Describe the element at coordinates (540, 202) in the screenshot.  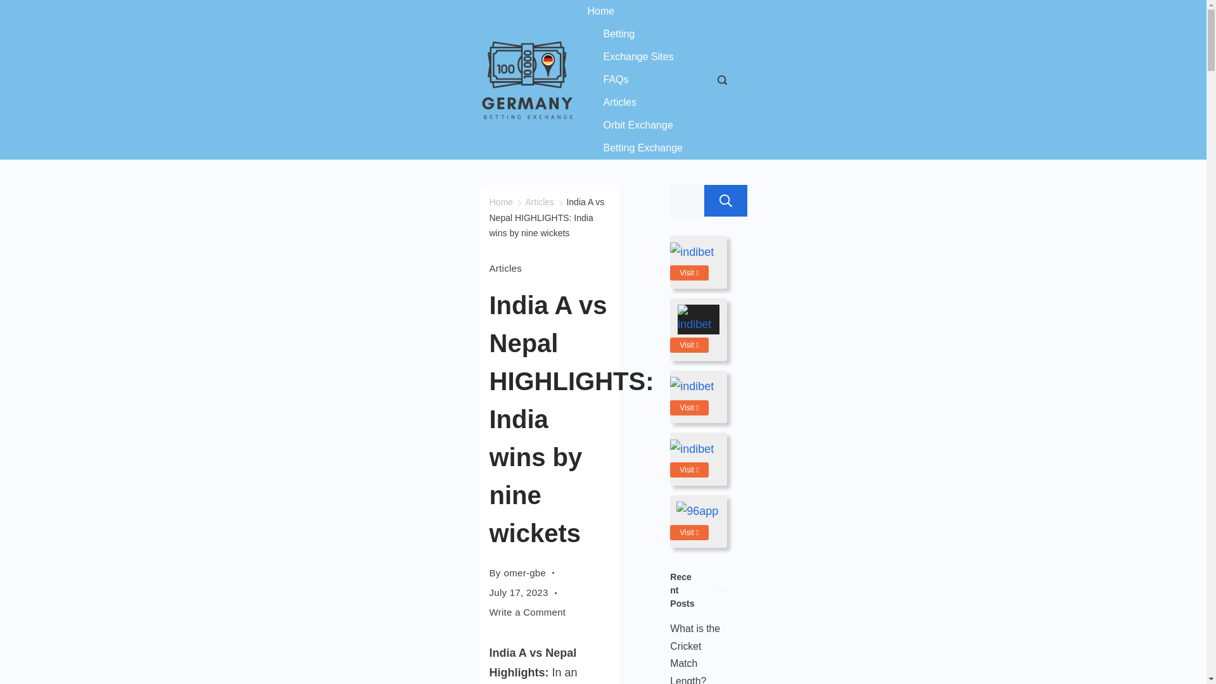
I see `Articles` at that location.